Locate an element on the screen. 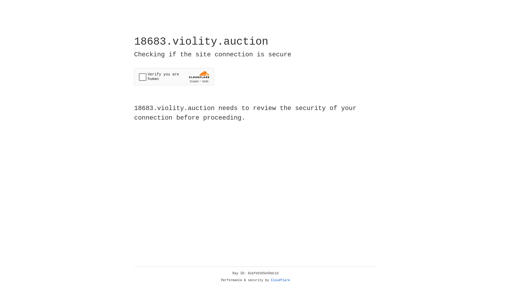 This screenshot has height=287, width=511. Widget containing a Cloudflare security challenge is located at coordinates (174, 77).